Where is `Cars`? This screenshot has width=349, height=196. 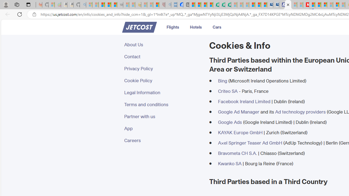
Cars is located at coordinates (217, 27).